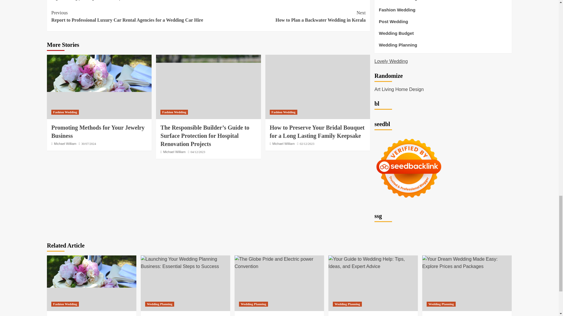 This screenshot has height=316, width=563. Describe the element at coordinates (65, 112) in the screenshot. I see `Fashion Wedding` at that location.